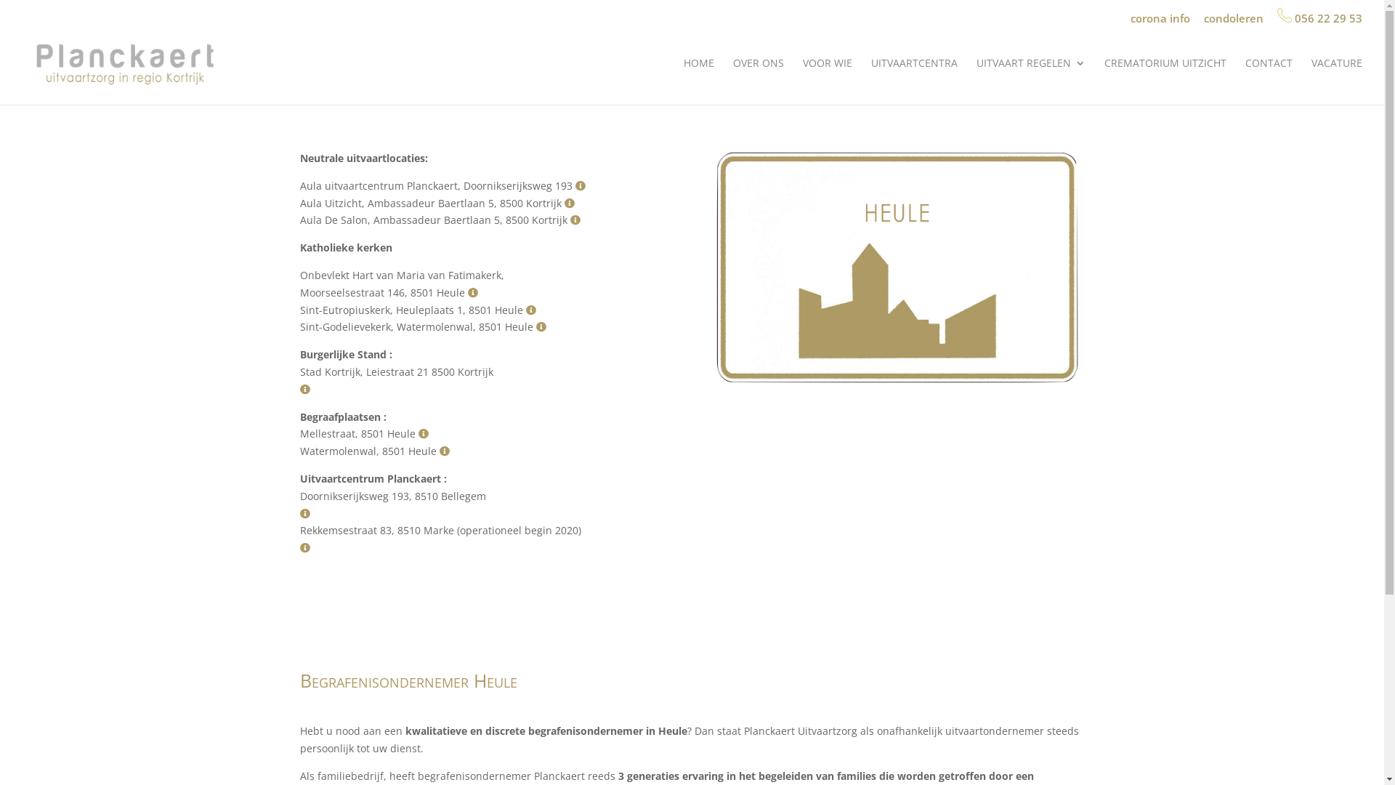 This screenshot has height=785, width=1395. Describe the element at coordinates (1269, 81) in the screenshot. I see `CONTACT` at that location.